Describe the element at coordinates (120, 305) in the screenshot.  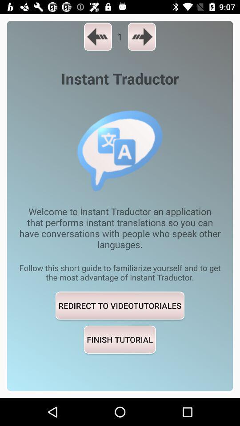
I see `turn on the icon below the follow this short icon` at that location.